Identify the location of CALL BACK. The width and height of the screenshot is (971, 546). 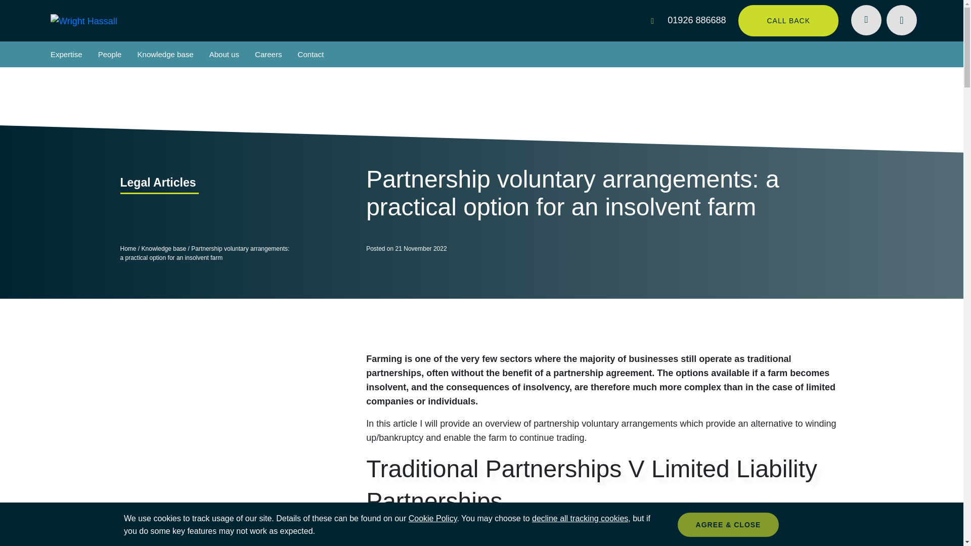
(788, 20).